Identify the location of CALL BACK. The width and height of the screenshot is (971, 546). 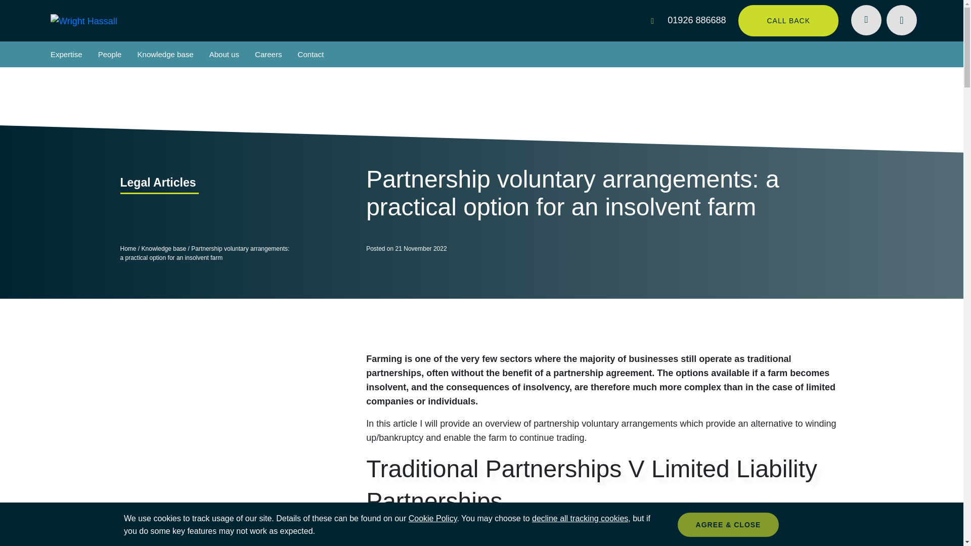
(788, 20).